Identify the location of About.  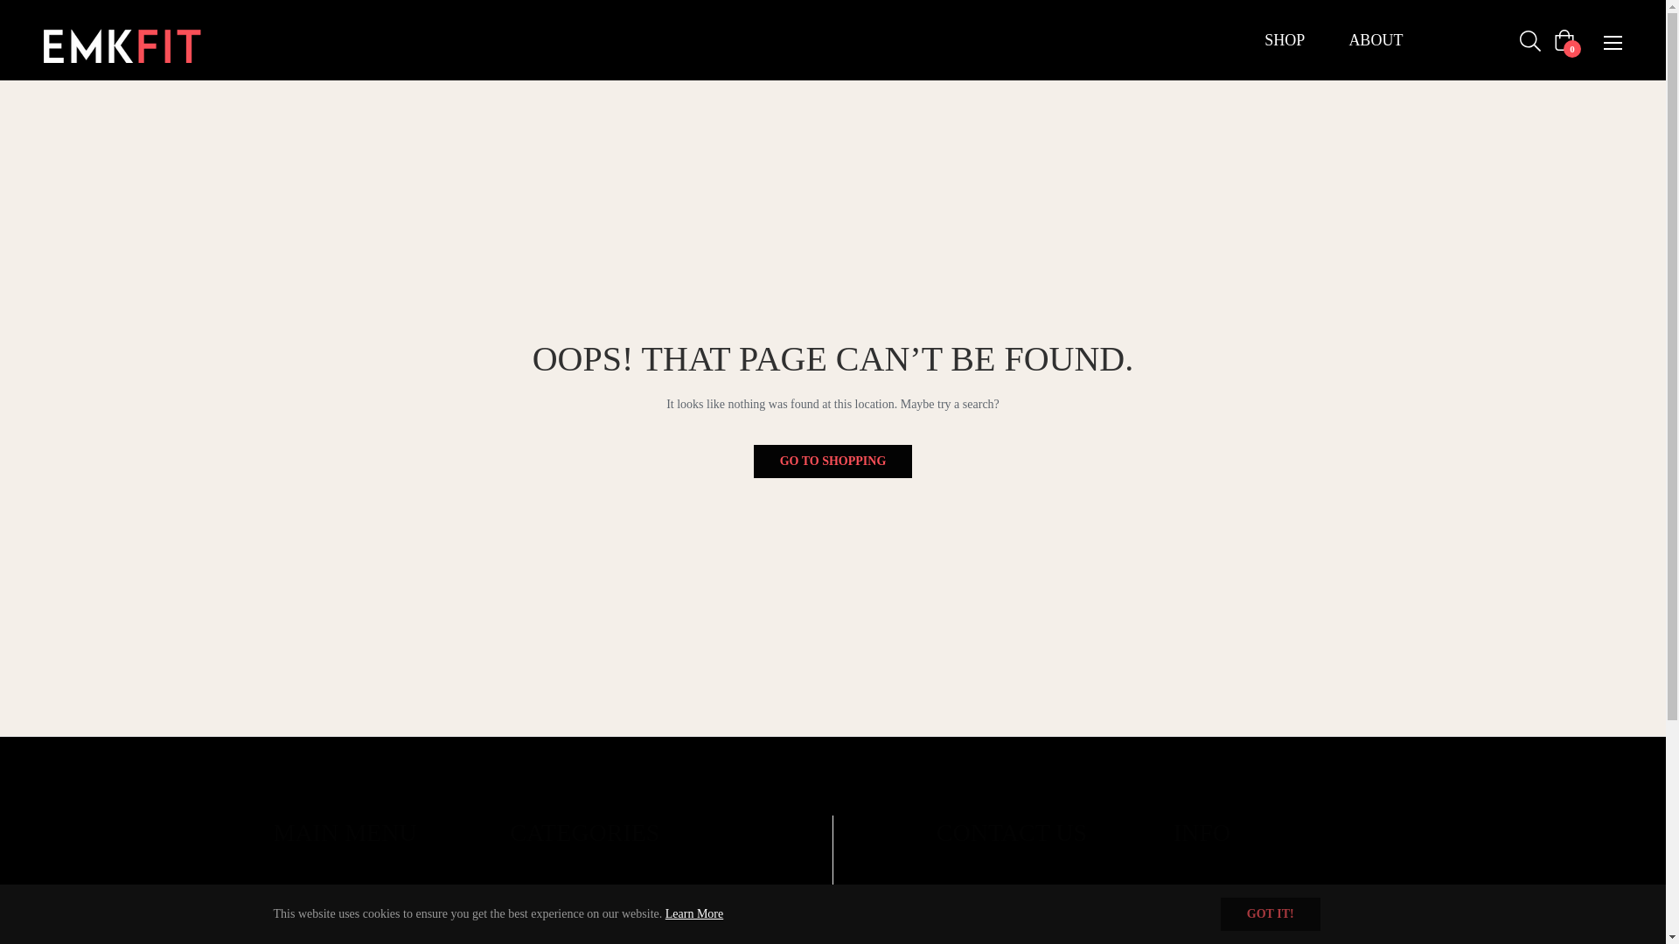
(288, 932).